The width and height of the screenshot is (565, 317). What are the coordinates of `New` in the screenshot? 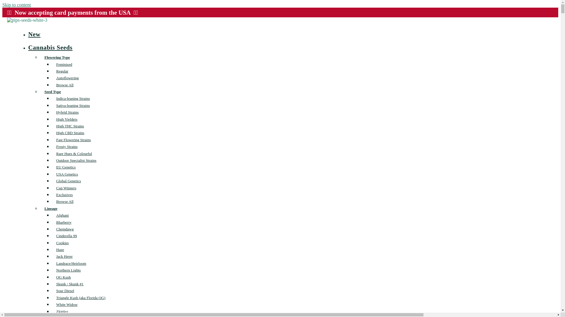 It's located at (40, 34).